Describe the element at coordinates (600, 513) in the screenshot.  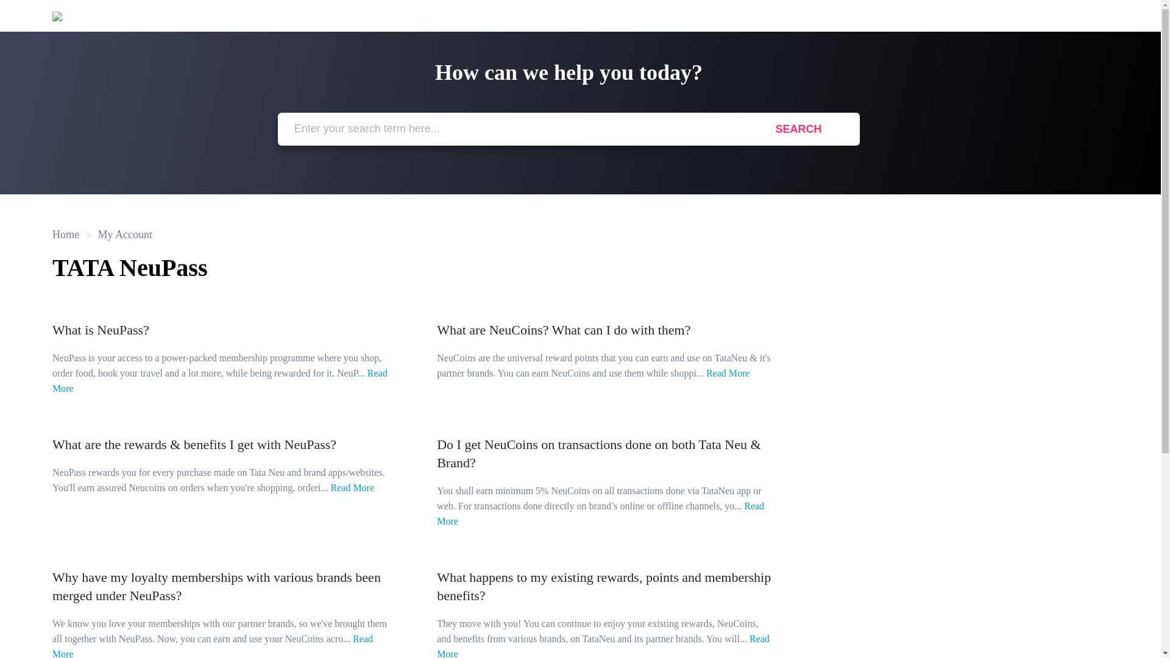
I see `Read More` at that location.